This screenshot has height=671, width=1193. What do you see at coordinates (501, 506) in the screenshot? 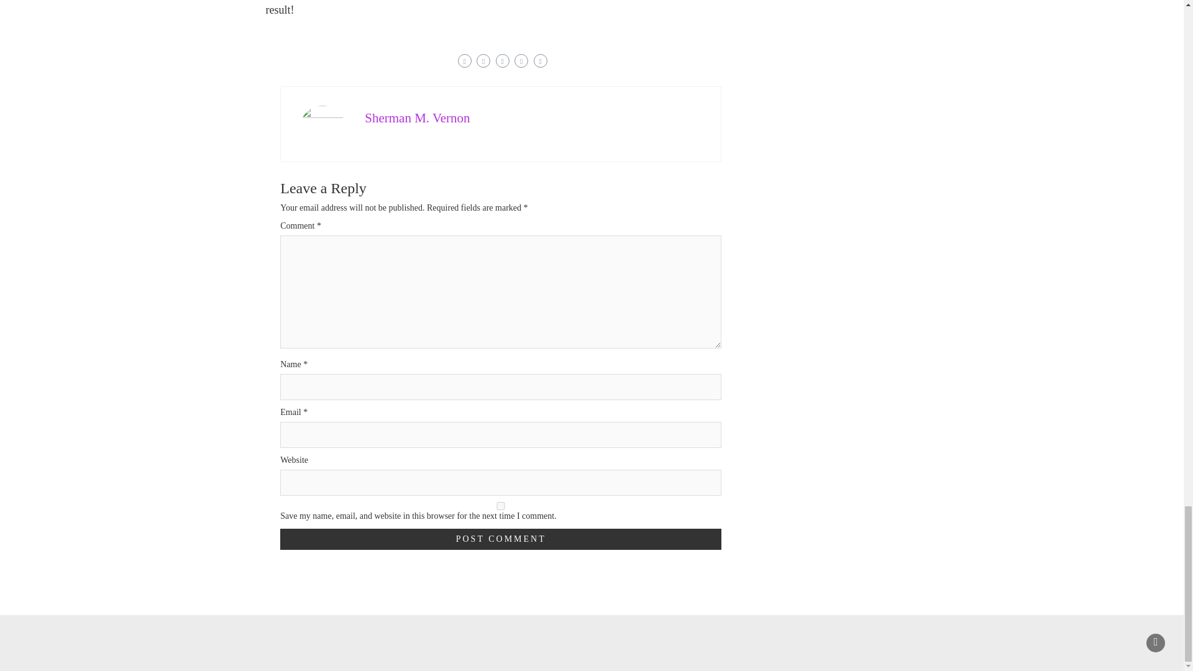
I see `yes` at bounding box center [501, 506].